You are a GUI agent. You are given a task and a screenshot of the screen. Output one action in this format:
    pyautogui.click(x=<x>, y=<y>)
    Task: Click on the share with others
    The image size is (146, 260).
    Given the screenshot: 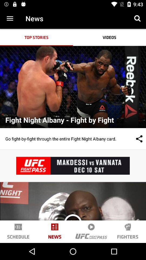 What is the action you would take?
    pyautogui.click(x=134, y=139)
    